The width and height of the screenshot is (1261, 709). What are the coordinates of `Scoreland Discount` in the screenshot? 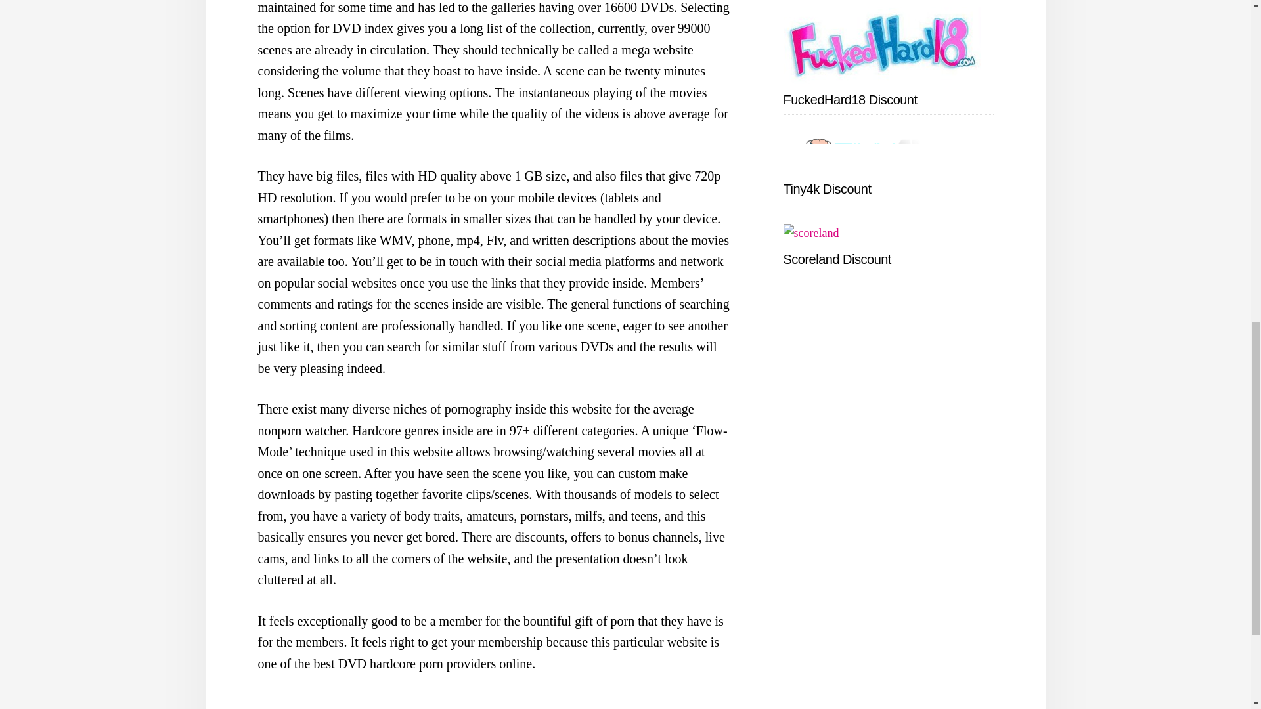 It's located at (837, 259).